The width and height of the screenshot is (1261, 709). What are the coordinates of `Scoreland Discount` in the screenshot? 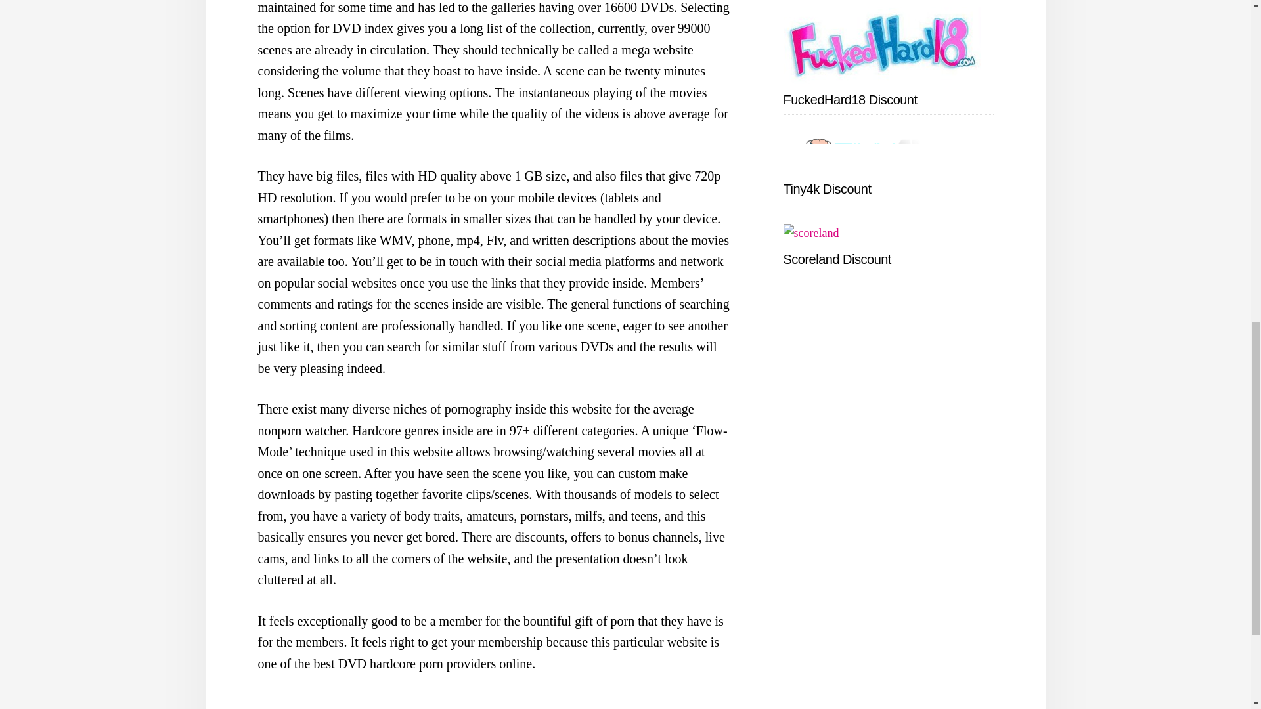 It's located at (837, 259).